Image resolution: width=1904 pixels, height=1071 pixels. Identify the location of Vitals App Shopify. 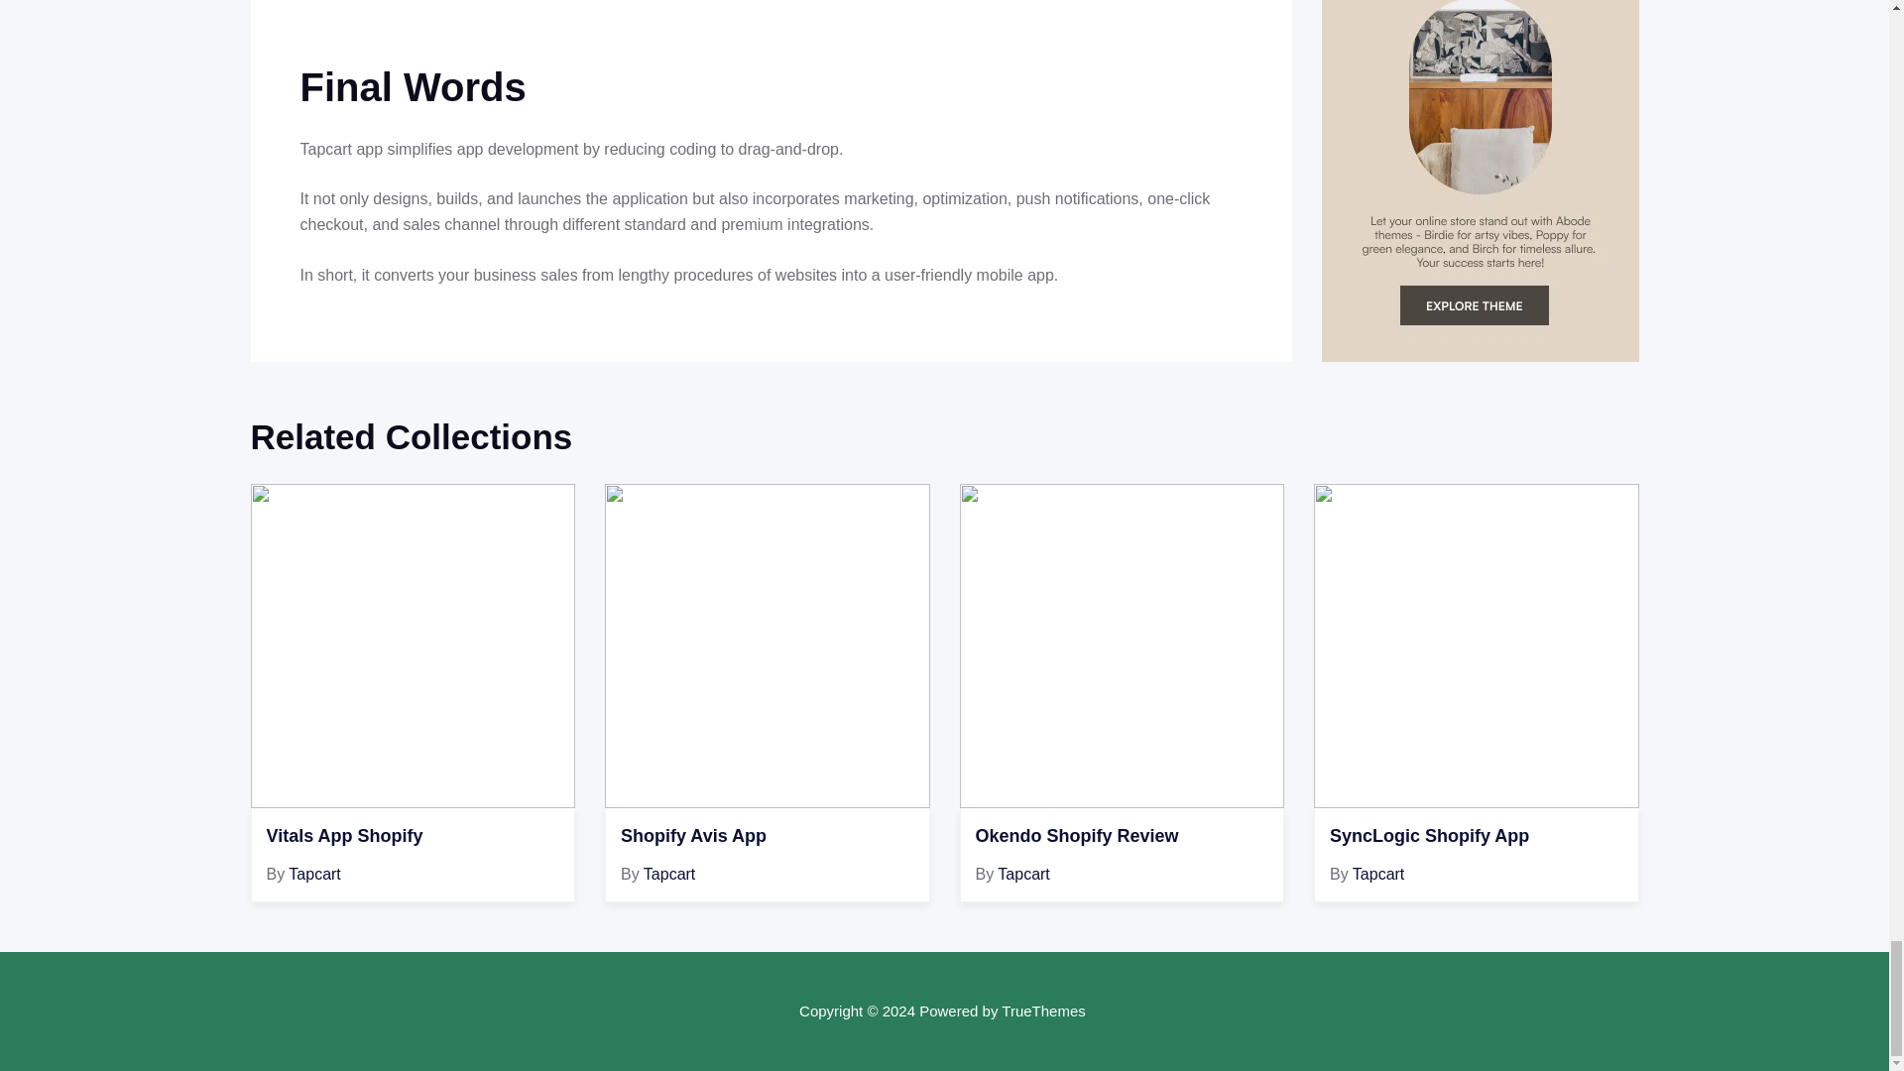
(413, 837).